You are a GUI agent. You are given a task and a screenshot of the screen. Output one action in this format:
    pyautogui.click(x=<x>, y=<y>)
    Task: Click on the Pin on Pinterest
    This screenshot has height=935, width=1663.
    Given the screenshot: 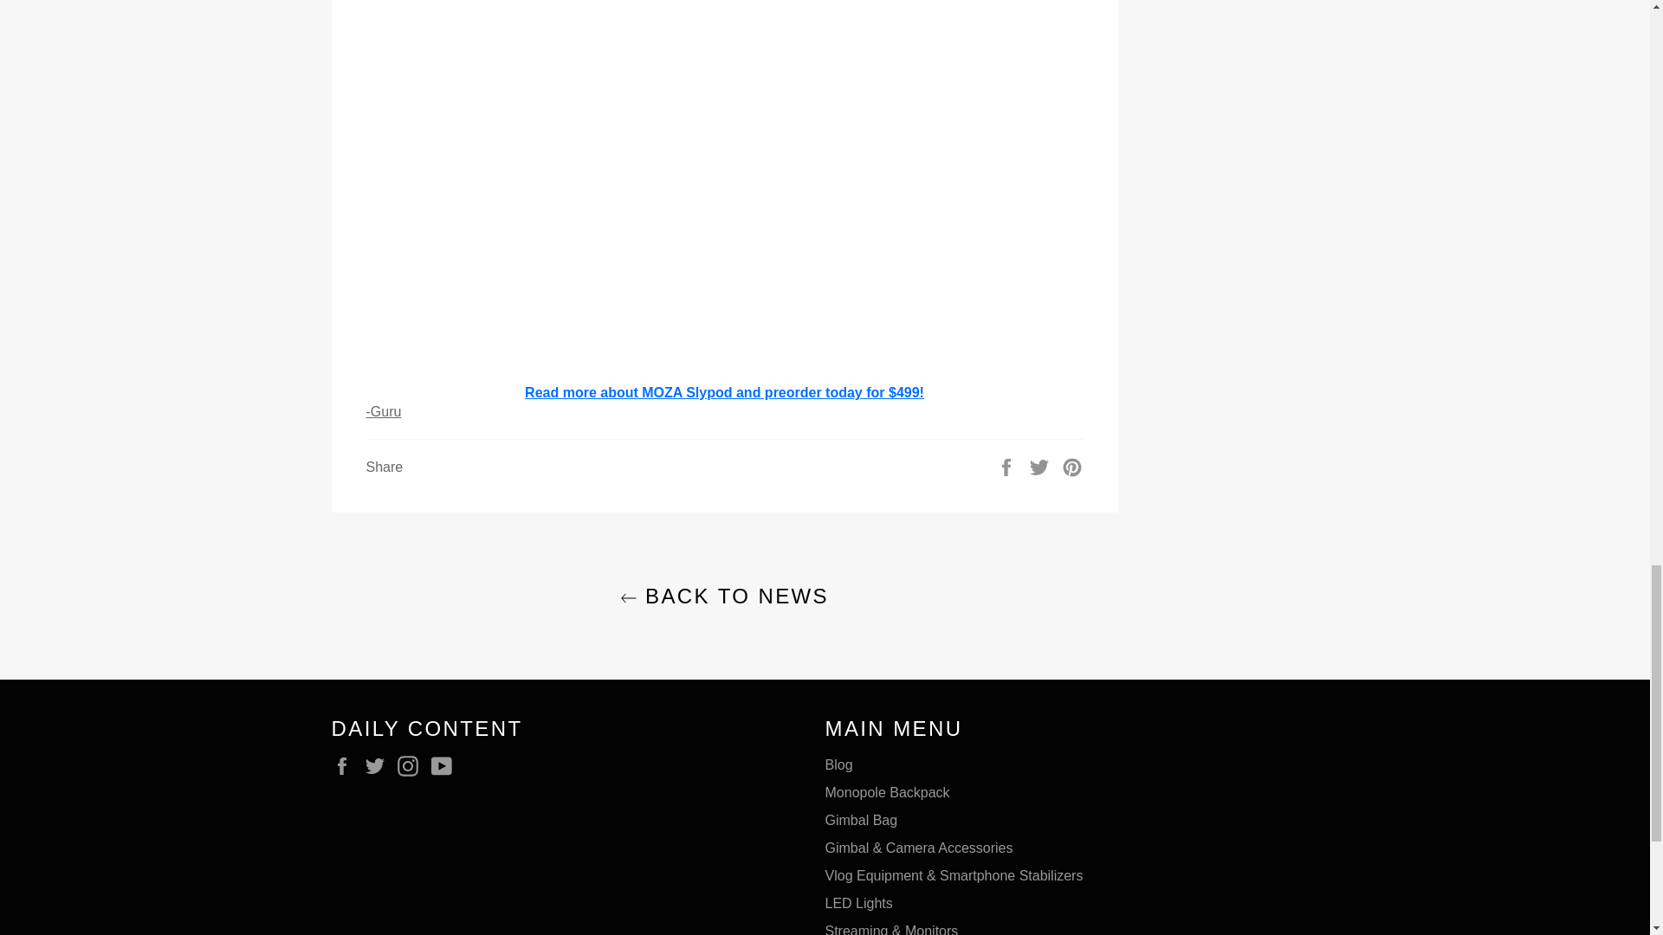 What is the action you would take?
    pyautogui.click(x=1072, y=466)
    